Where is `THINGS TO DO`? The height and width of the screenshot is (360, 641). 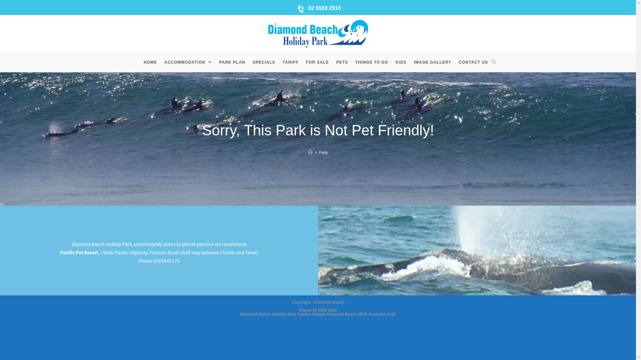 THINGS TO DO is located at coordinates (372, 62).